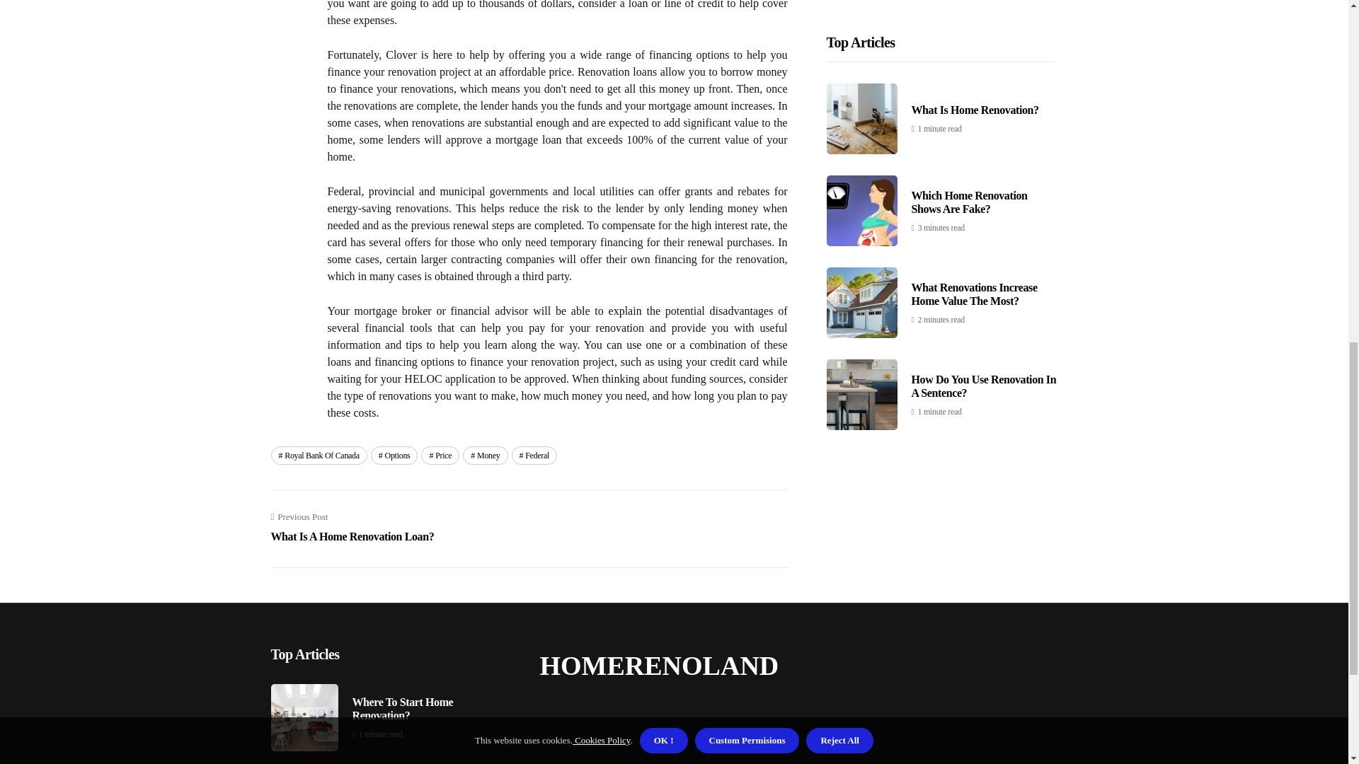 Image resolution: width=1359 pixels, height=764 pixels. I want to click on Money, so click(319, 455).